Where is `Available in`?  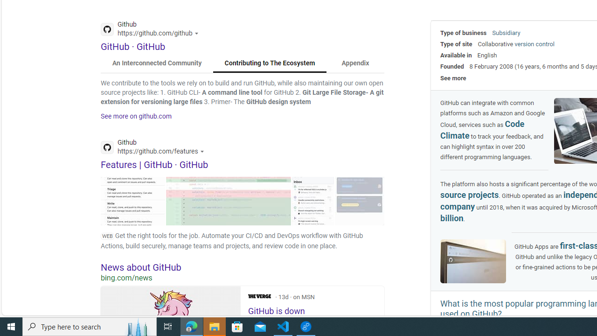
Available in is located at coordinates (456, 55).